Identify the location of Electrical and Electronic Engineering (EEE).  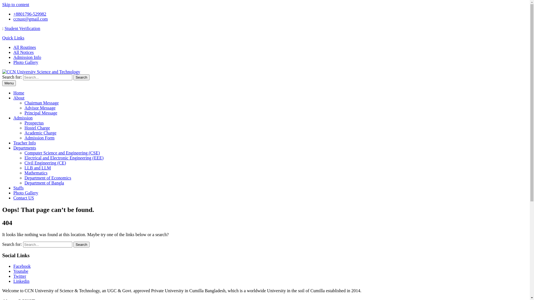
(64, 158).